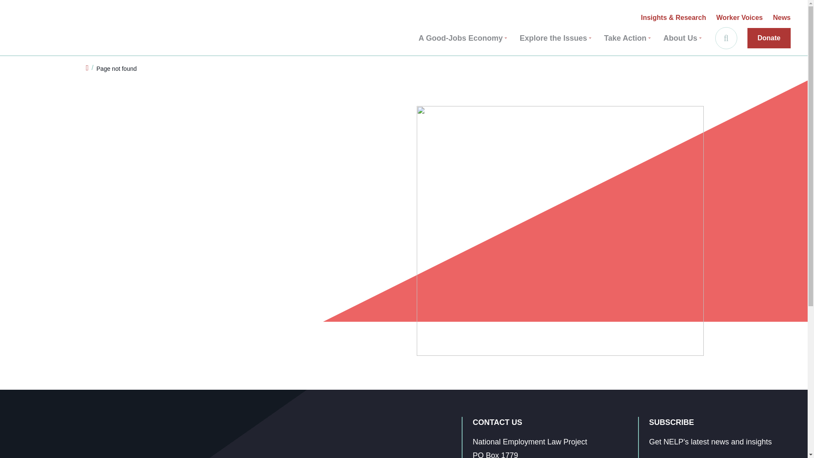 The width and height of the screenshot is (814, 458). What do you see at coordinates (781, 18) in the screenshot?
I see `News` at bounding box center [781, 18].